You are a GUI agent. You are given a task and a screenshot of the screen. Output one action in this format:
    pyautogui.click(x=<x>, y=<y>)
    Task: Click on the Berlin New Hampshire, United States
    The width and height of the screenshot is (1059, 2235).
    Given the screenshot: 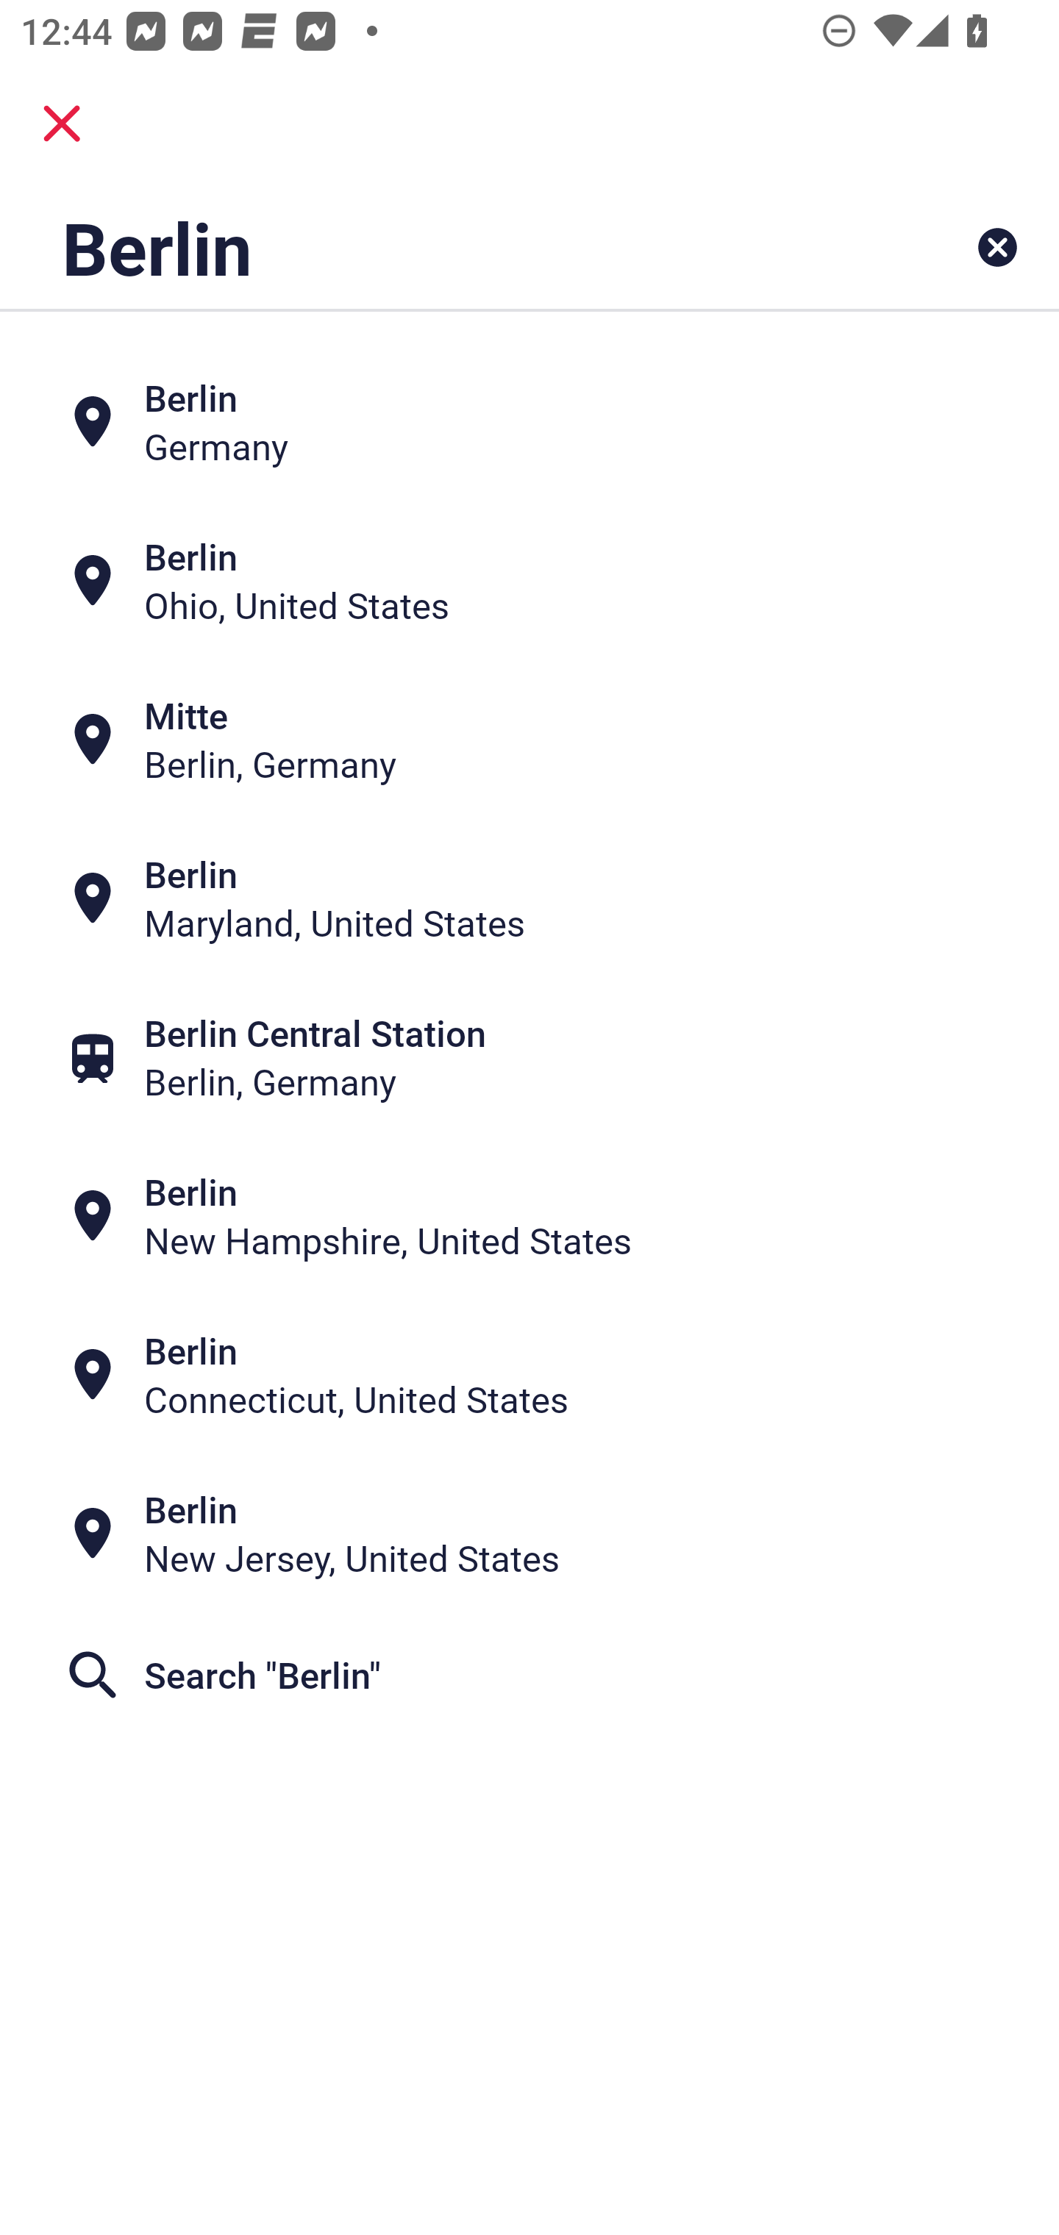 What is the action you would take?
    pyautogui.click(x=529, y=1217)
    